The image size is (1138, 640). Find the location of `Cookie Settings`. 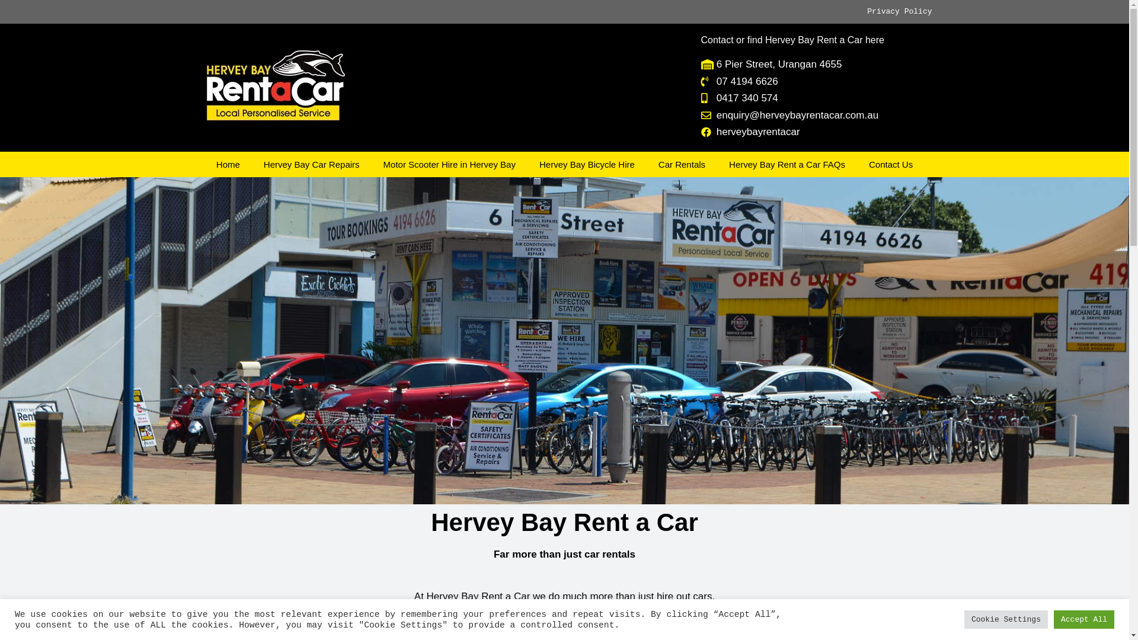

Cookie Settings is located at coordinates (1006, 620).